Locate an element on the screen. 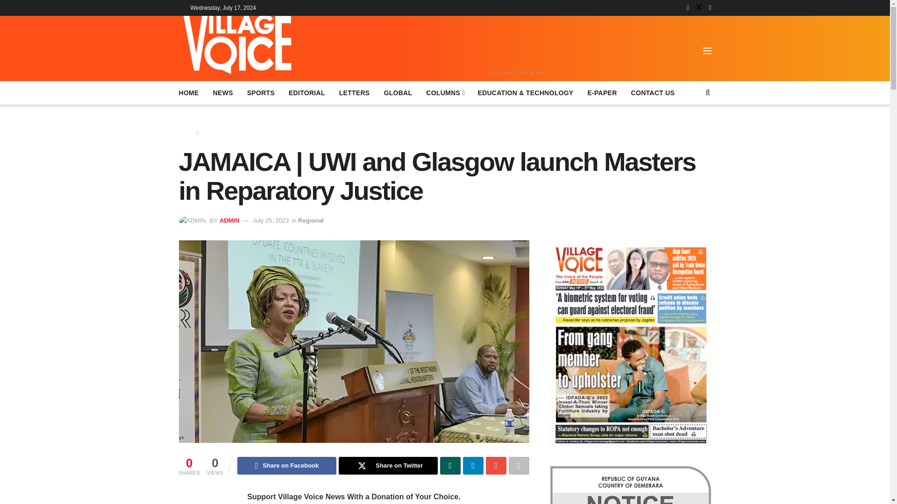 The image size is (897, 504). SPORTS is located at coordinates (261, 92).